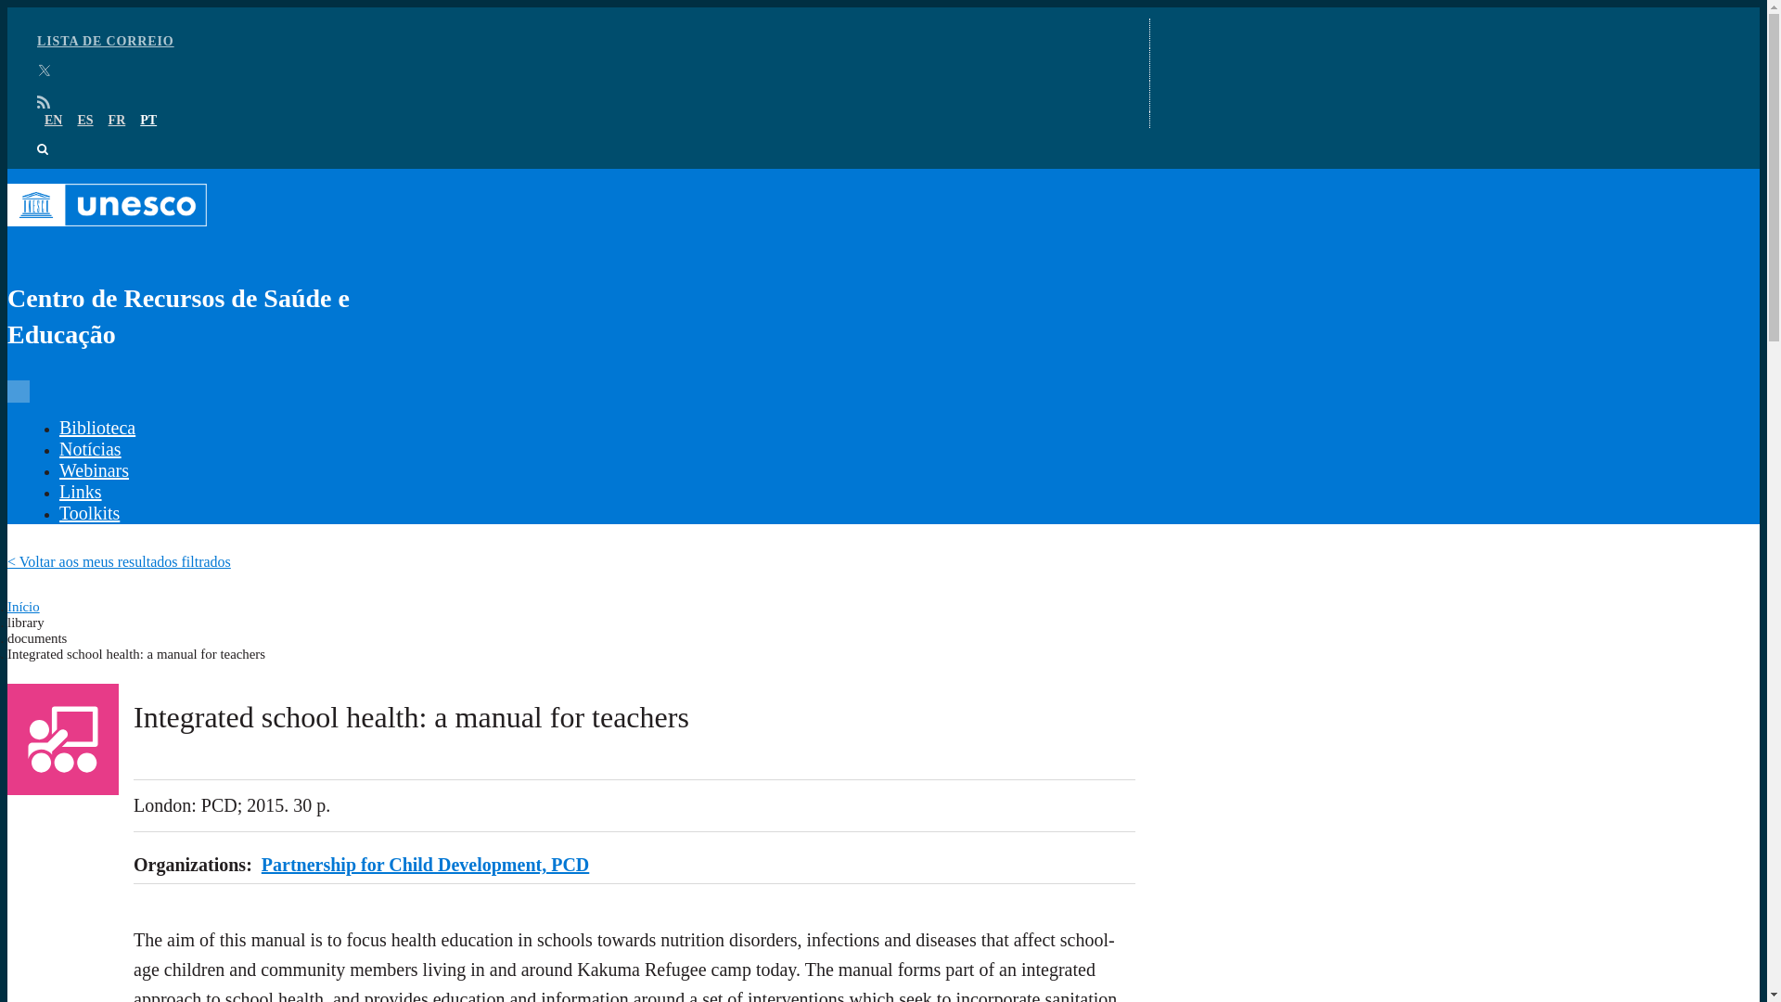  I want to click on Biblioteca, so click(96, 427).